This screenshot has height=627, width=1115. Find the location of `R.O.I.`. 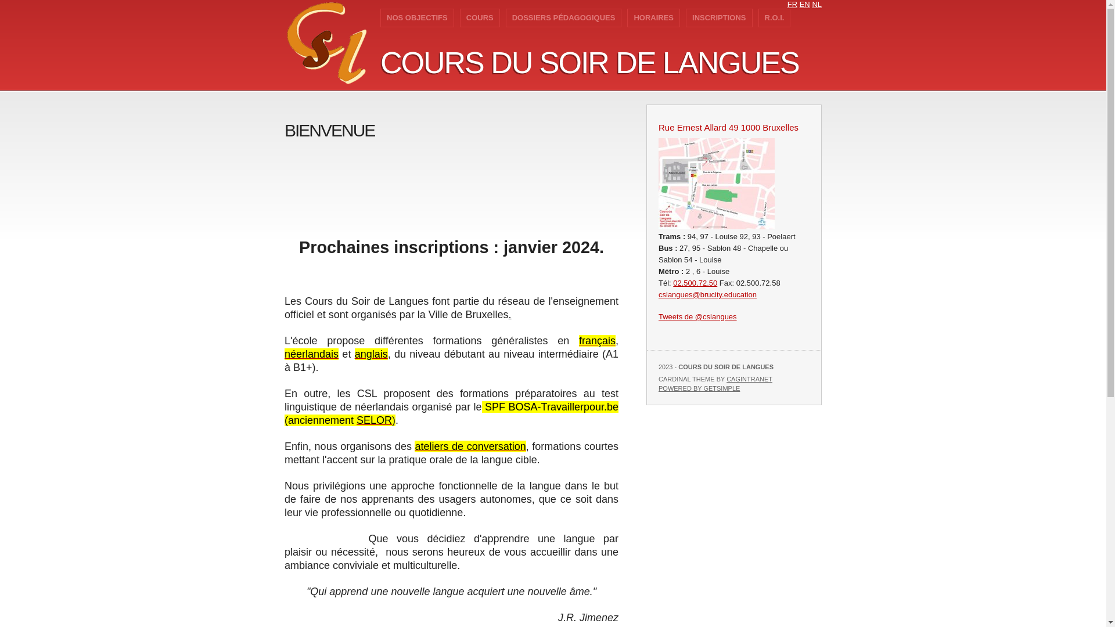

R.O.I. is located at coordinates (775, 18).